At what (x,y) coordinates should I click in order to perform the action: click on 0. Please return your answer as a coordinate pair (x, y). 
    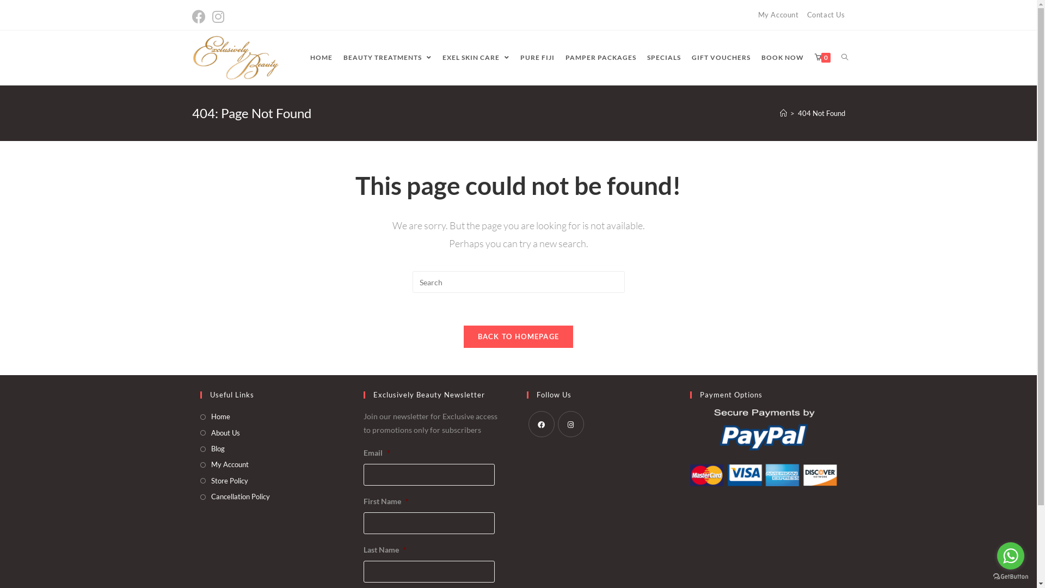
    Looking at the image, I should click on (822, 58).